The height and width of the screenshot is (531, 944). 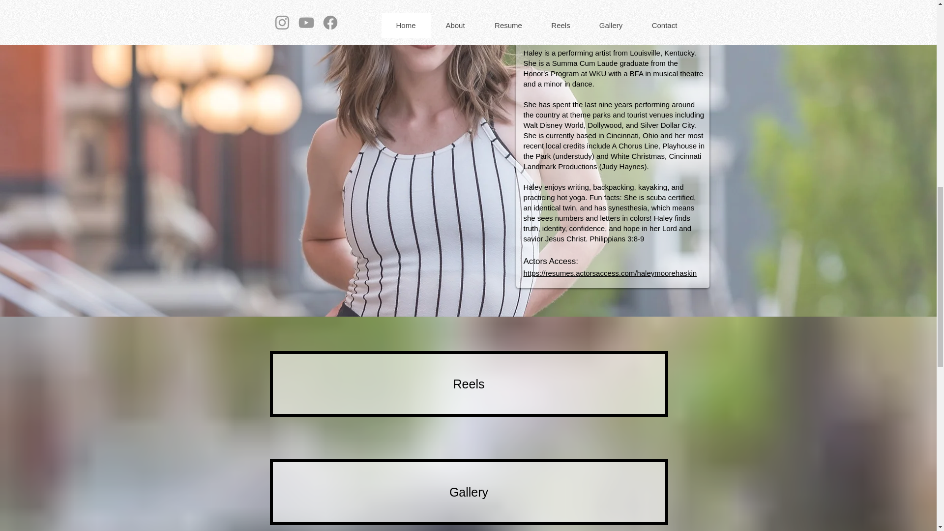 What do you see at coordinates (468, 383) in the screenshot?
I see `Reels` at bounding box center [468, 383].